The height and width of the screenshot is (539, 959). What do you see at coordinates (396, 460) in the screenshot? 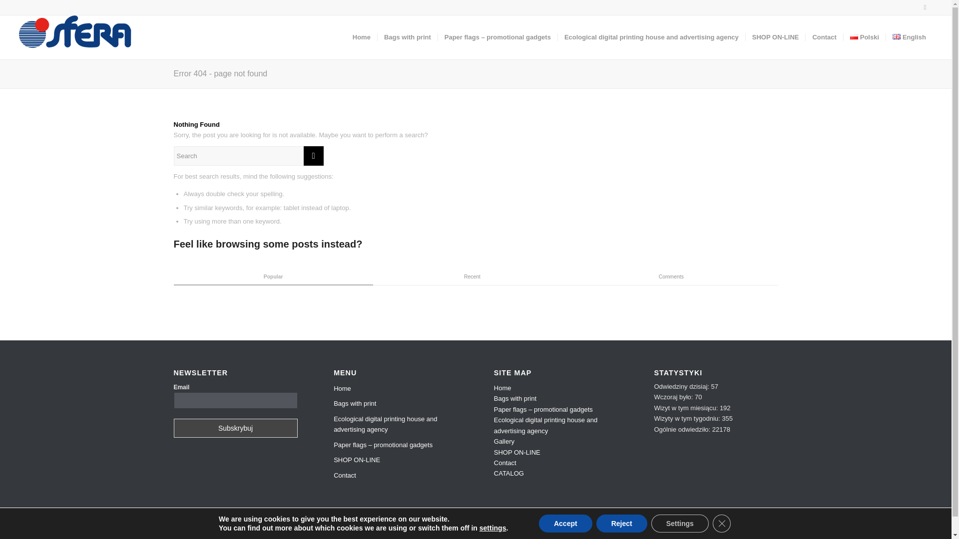
I see `SHOP ON-LINE` at bounding box center [396, 460].